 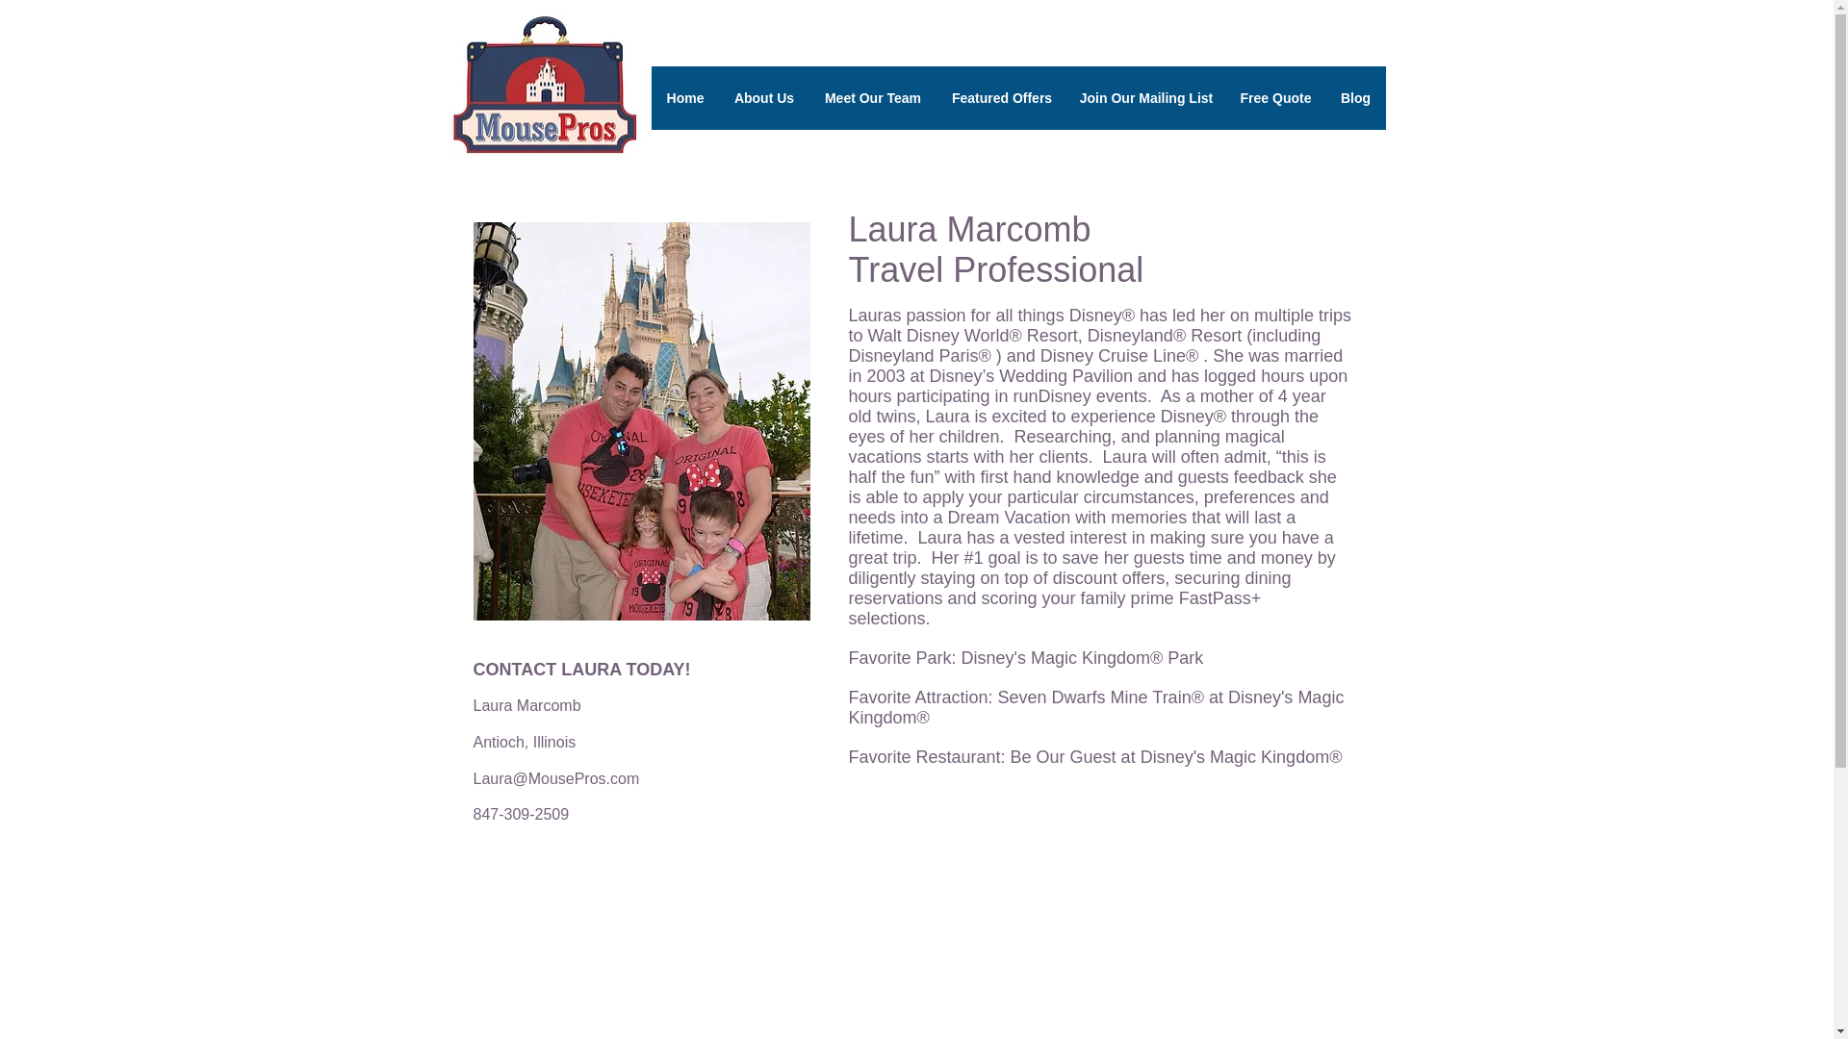 I want to click on Join Our Mailing List, so click(x=1145, y=98).